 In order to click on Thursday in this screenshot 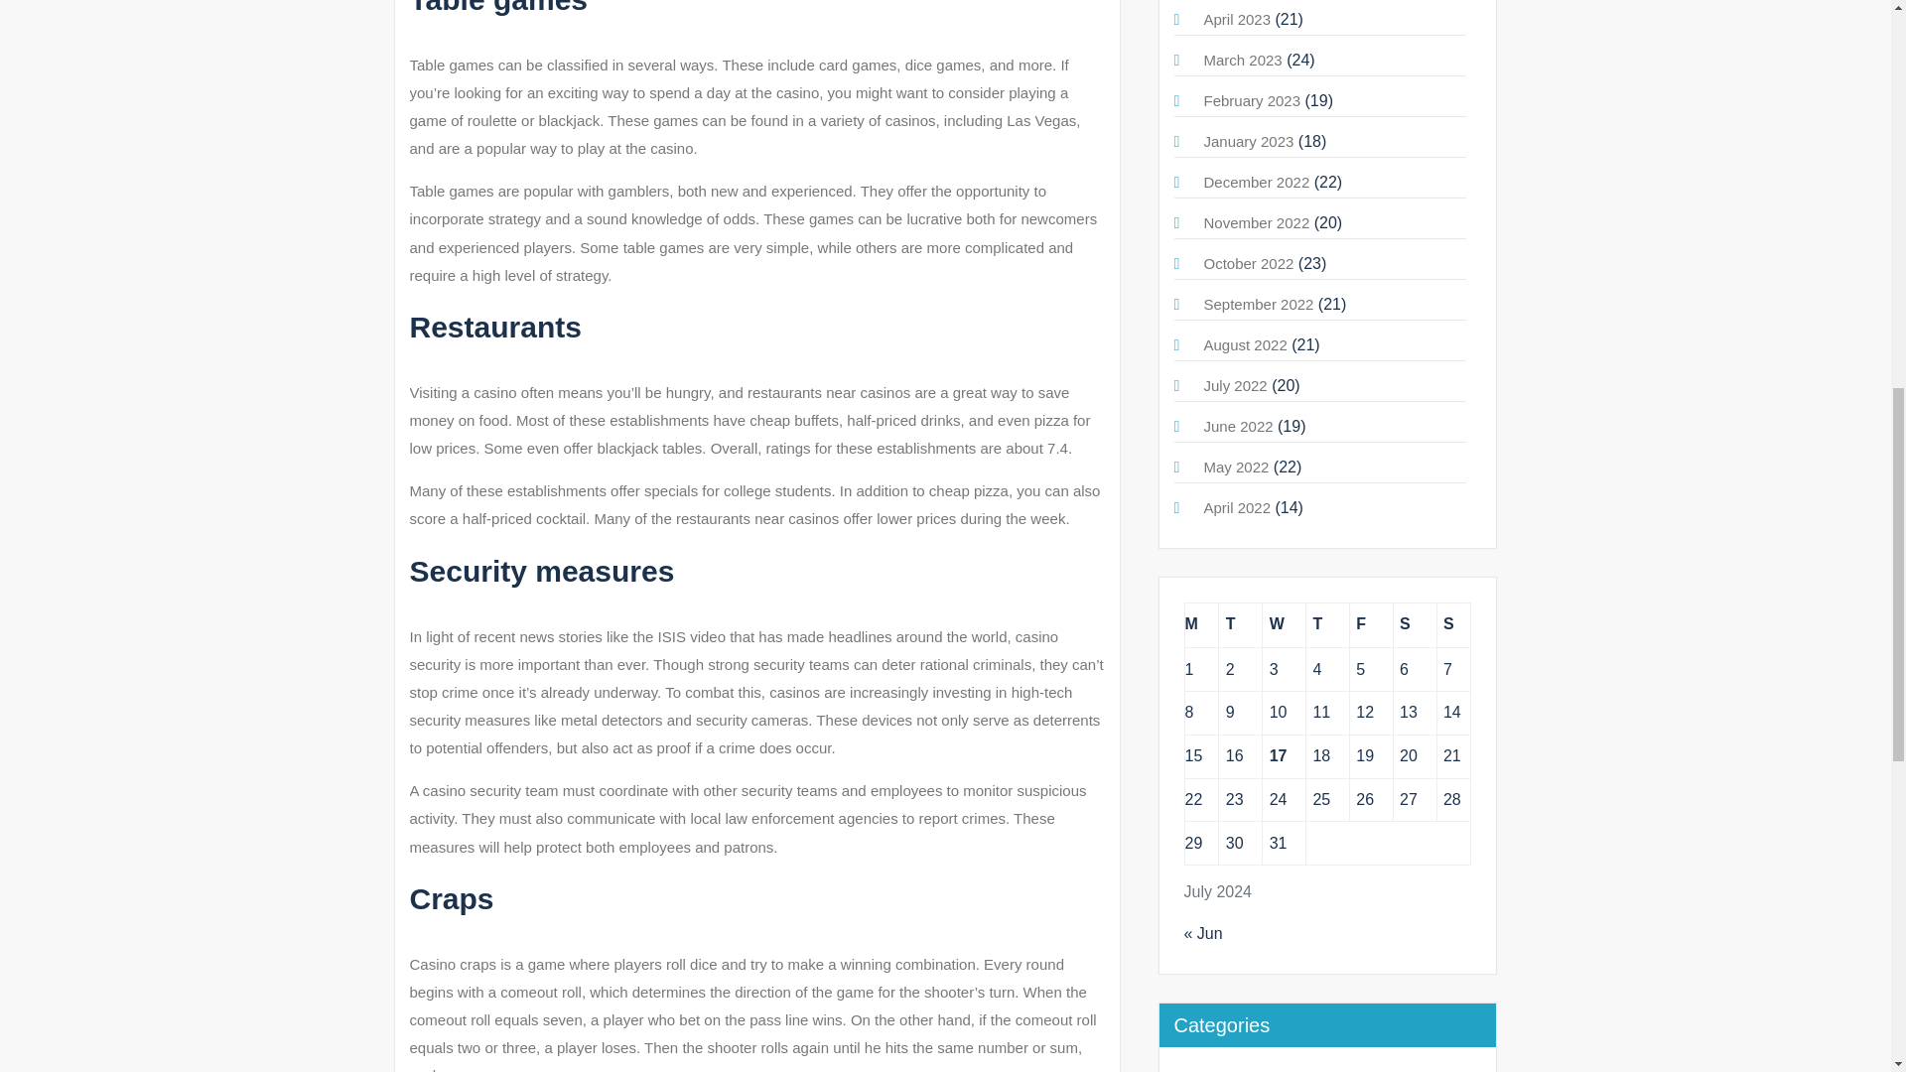, I will do `click(1327, 624)`.